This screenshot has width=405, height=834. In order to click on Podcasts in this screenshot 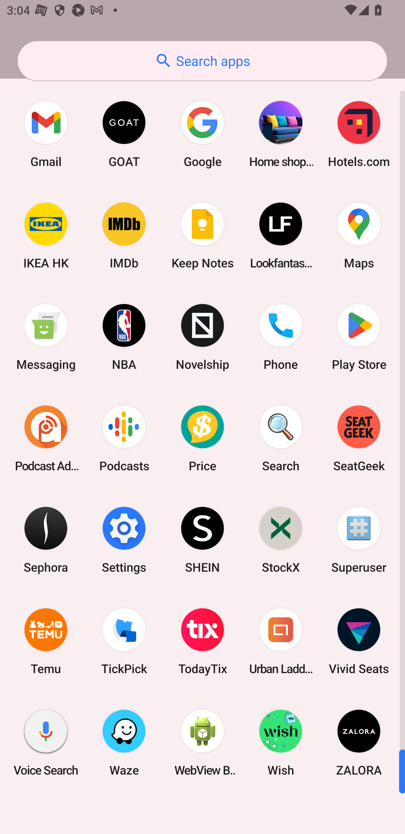, I will do `click(124, 438)`.